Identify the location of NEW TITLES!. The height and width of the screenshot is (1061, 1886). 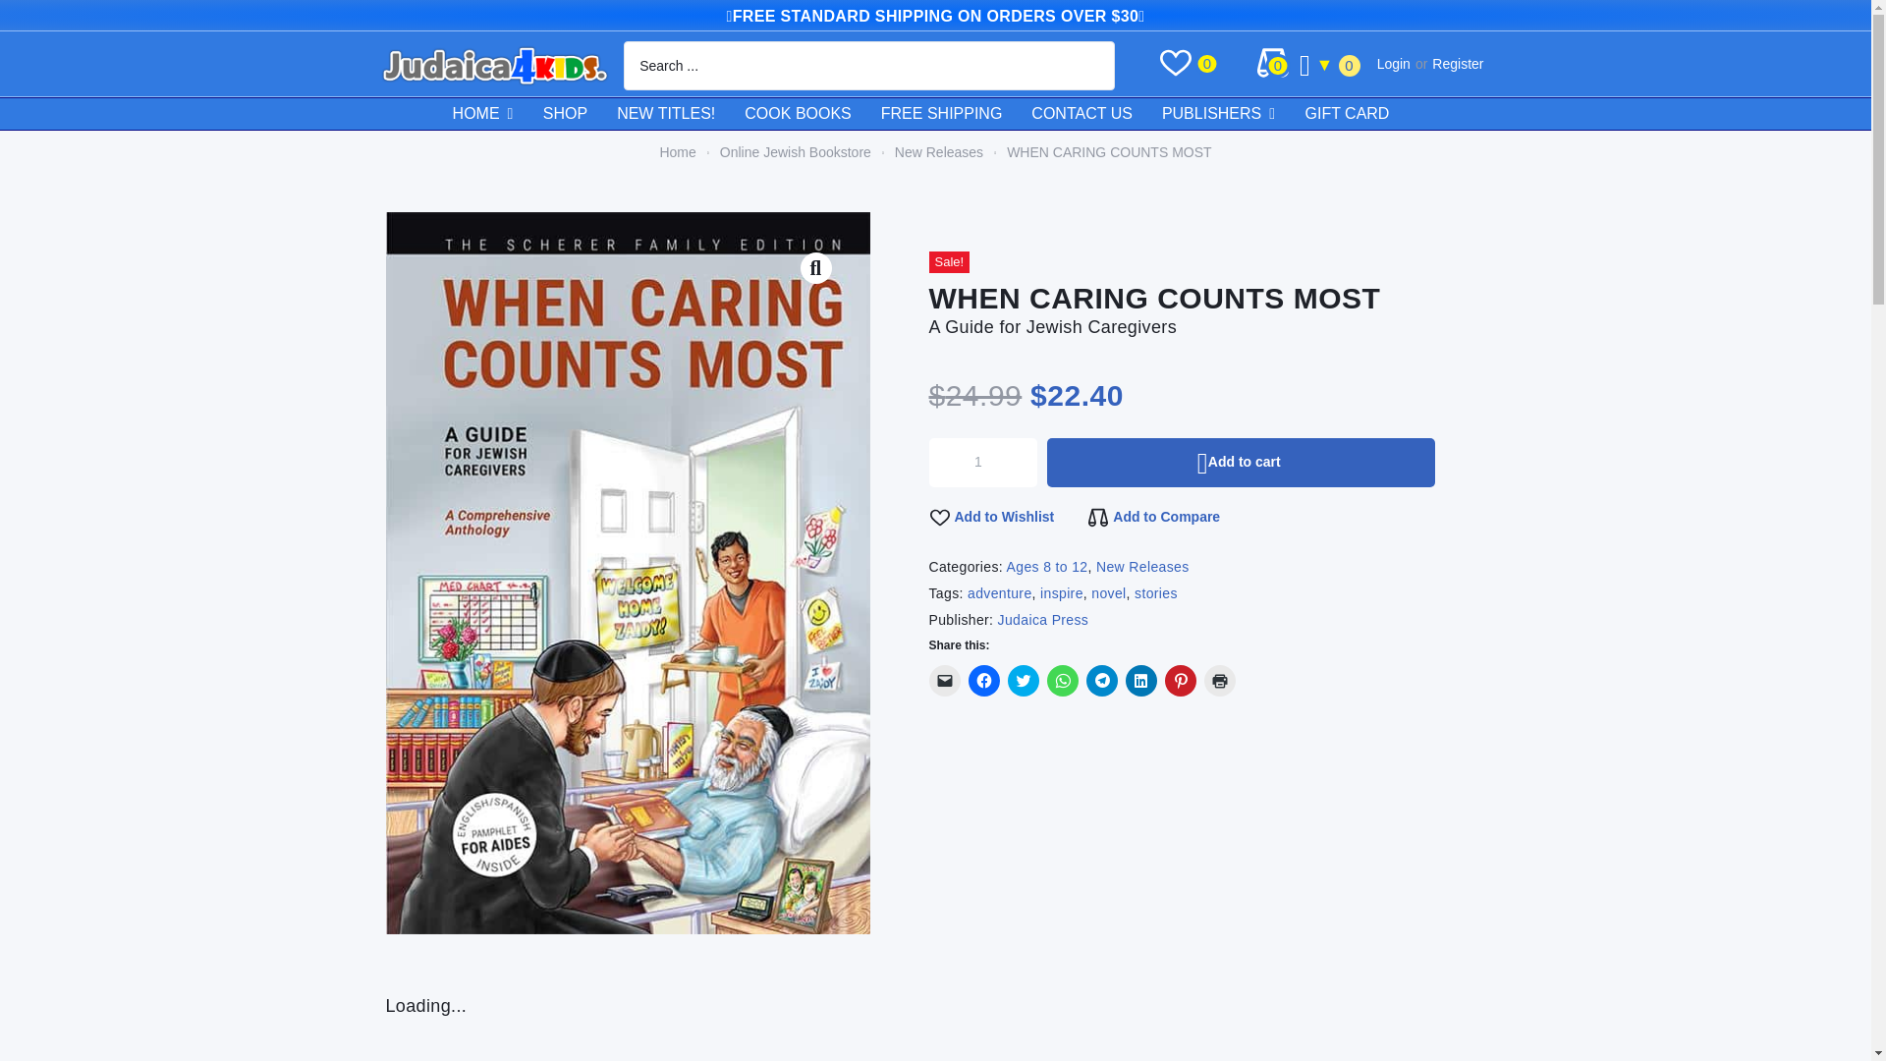
(680, 114).